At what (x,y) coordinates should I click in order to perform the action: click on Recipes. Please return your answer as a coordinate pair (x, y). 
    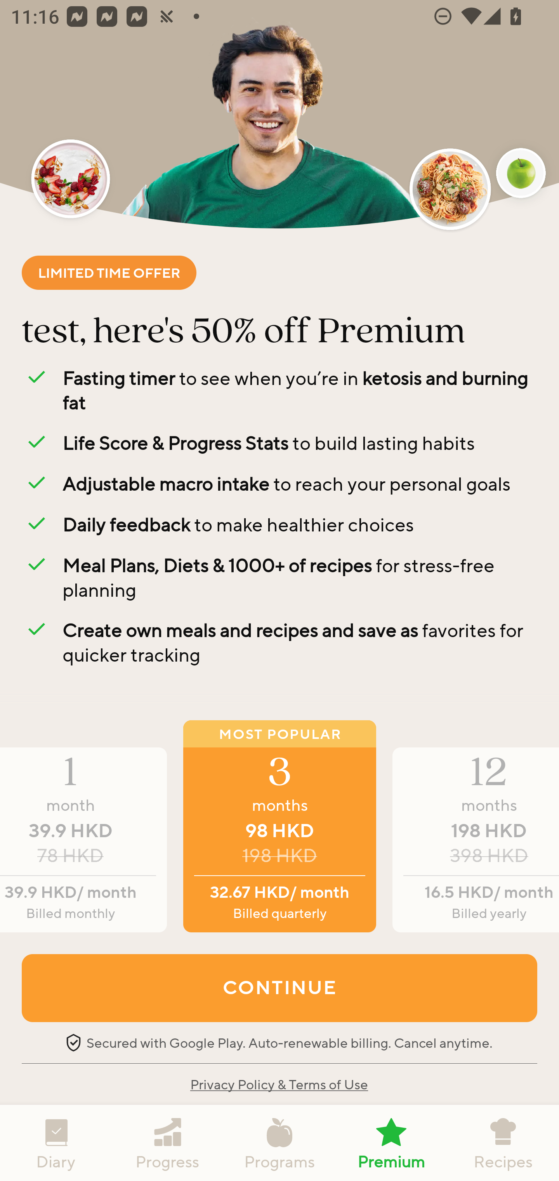
    Looking at the image, I should click on (503, 1143).